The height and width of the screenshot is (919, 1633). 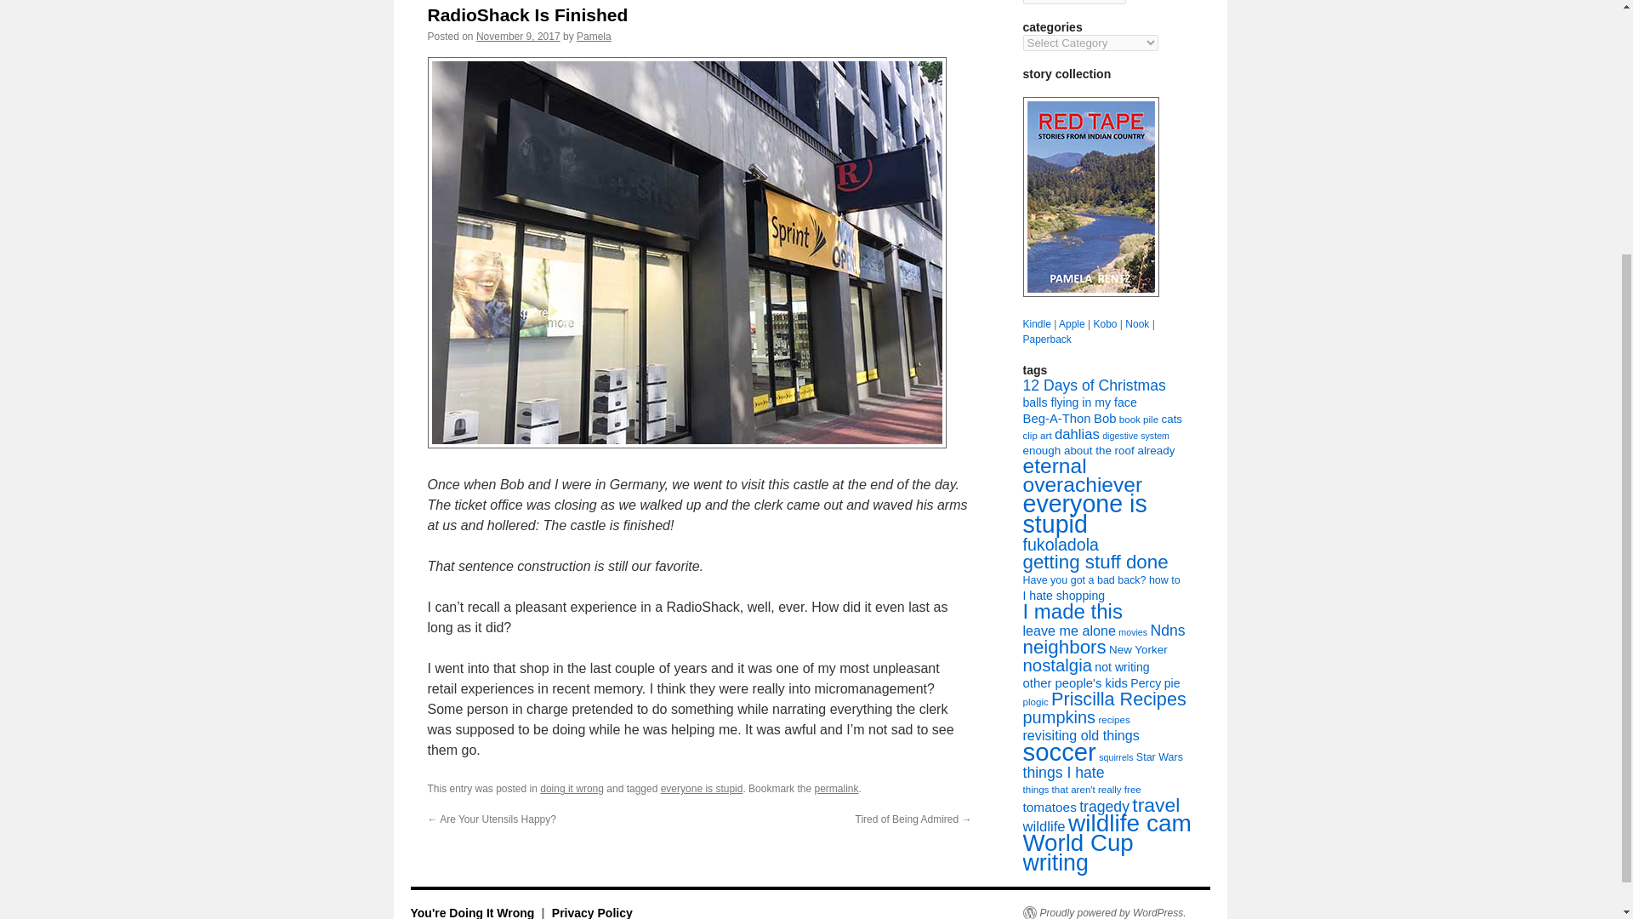 I want to click on dahlias, so click(x=1077, y=434).